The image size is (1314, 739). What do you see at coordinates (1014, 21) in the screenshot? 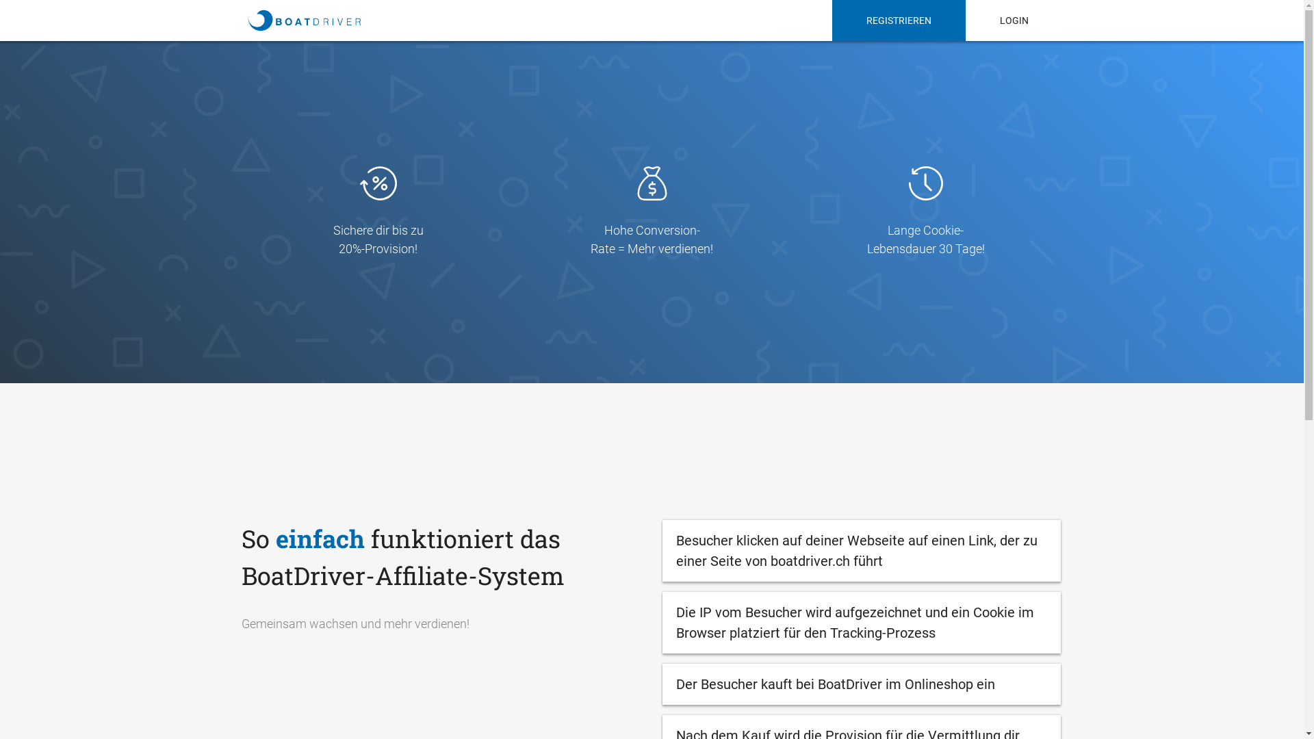
I see `LOGIN` at bounding box center [1014, 21].